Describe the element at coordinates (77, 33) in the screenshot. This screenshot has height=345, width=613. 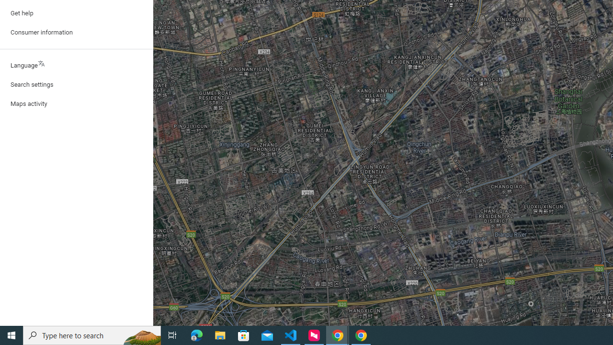
I see `Consumer information` at that location.